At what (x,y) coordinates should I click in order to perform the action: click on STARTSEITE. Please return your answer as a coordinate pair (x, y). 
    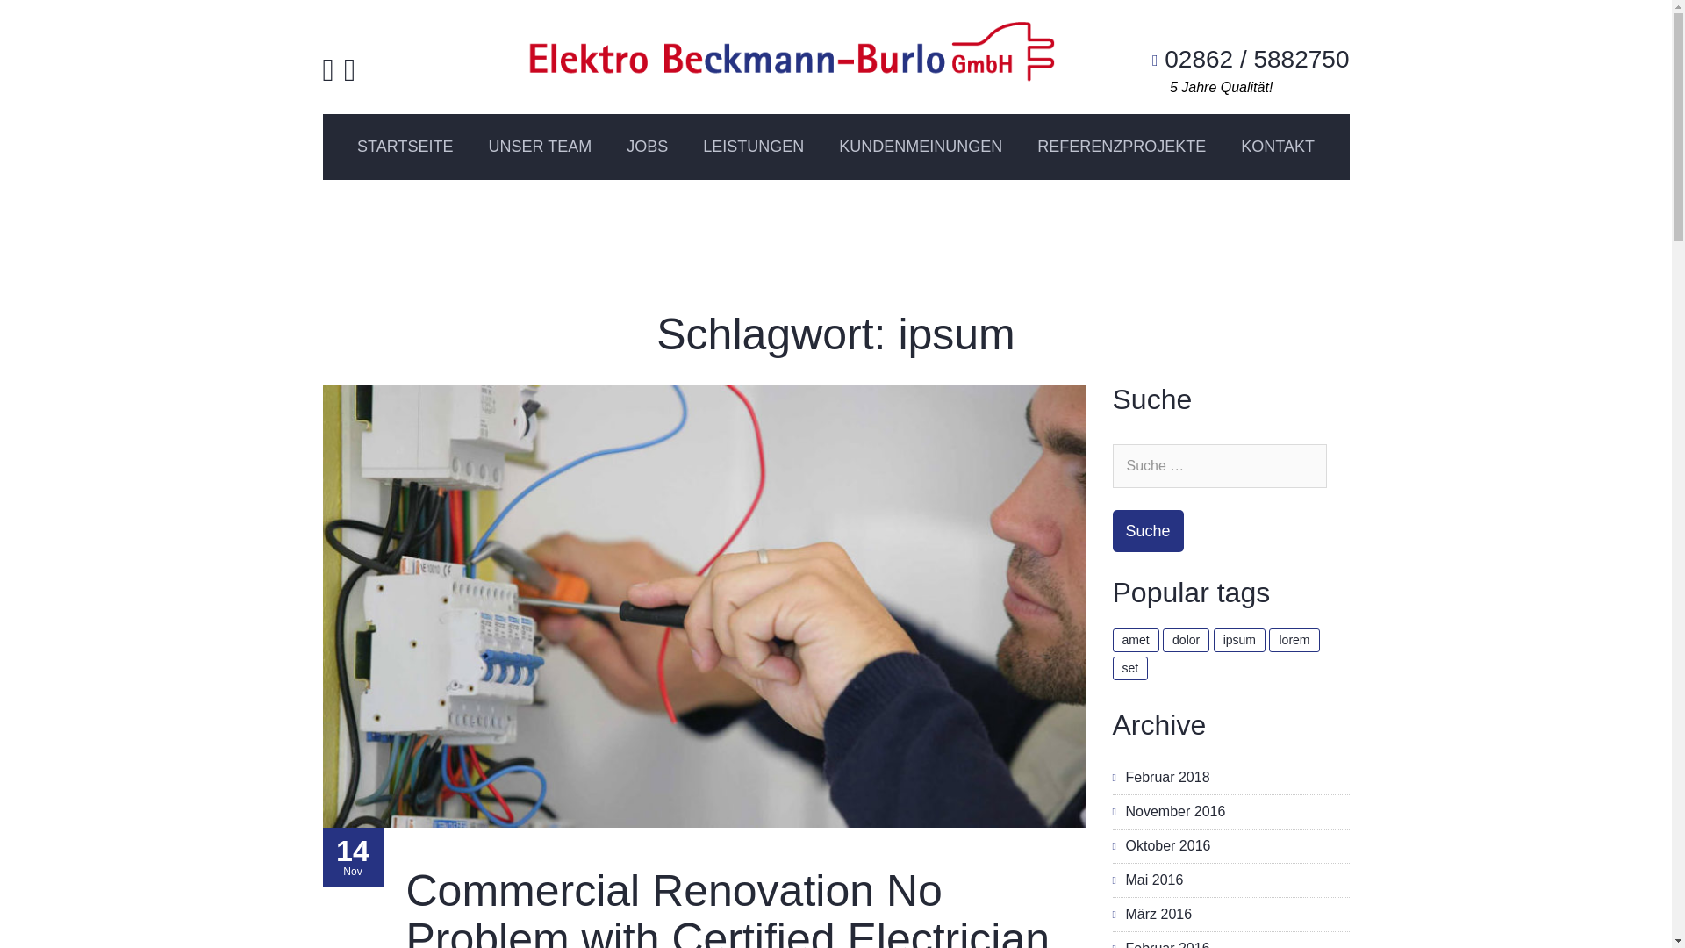
    Looking at the image, I should click on (405, 146).